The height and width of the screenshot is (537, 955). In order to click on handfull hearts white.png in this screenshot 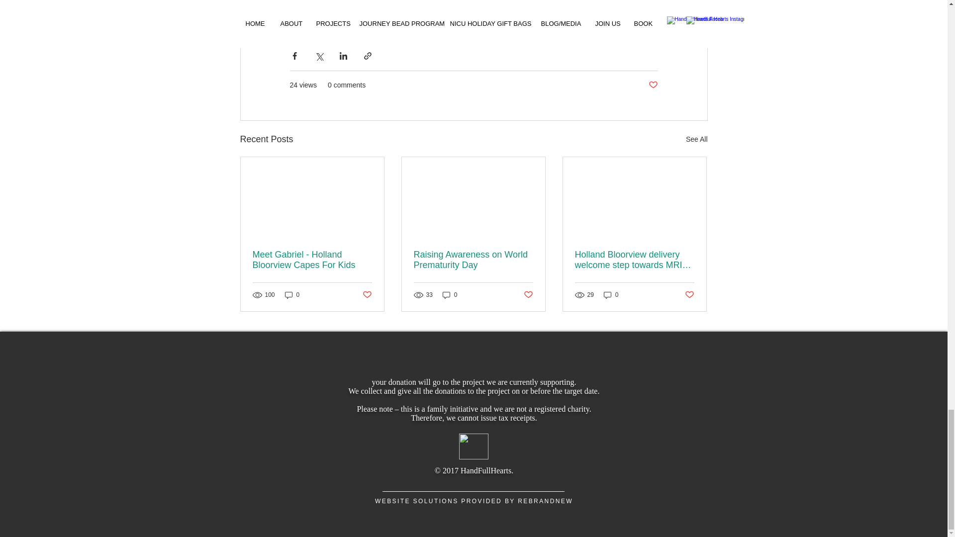, I will do `click(473, 447)`.